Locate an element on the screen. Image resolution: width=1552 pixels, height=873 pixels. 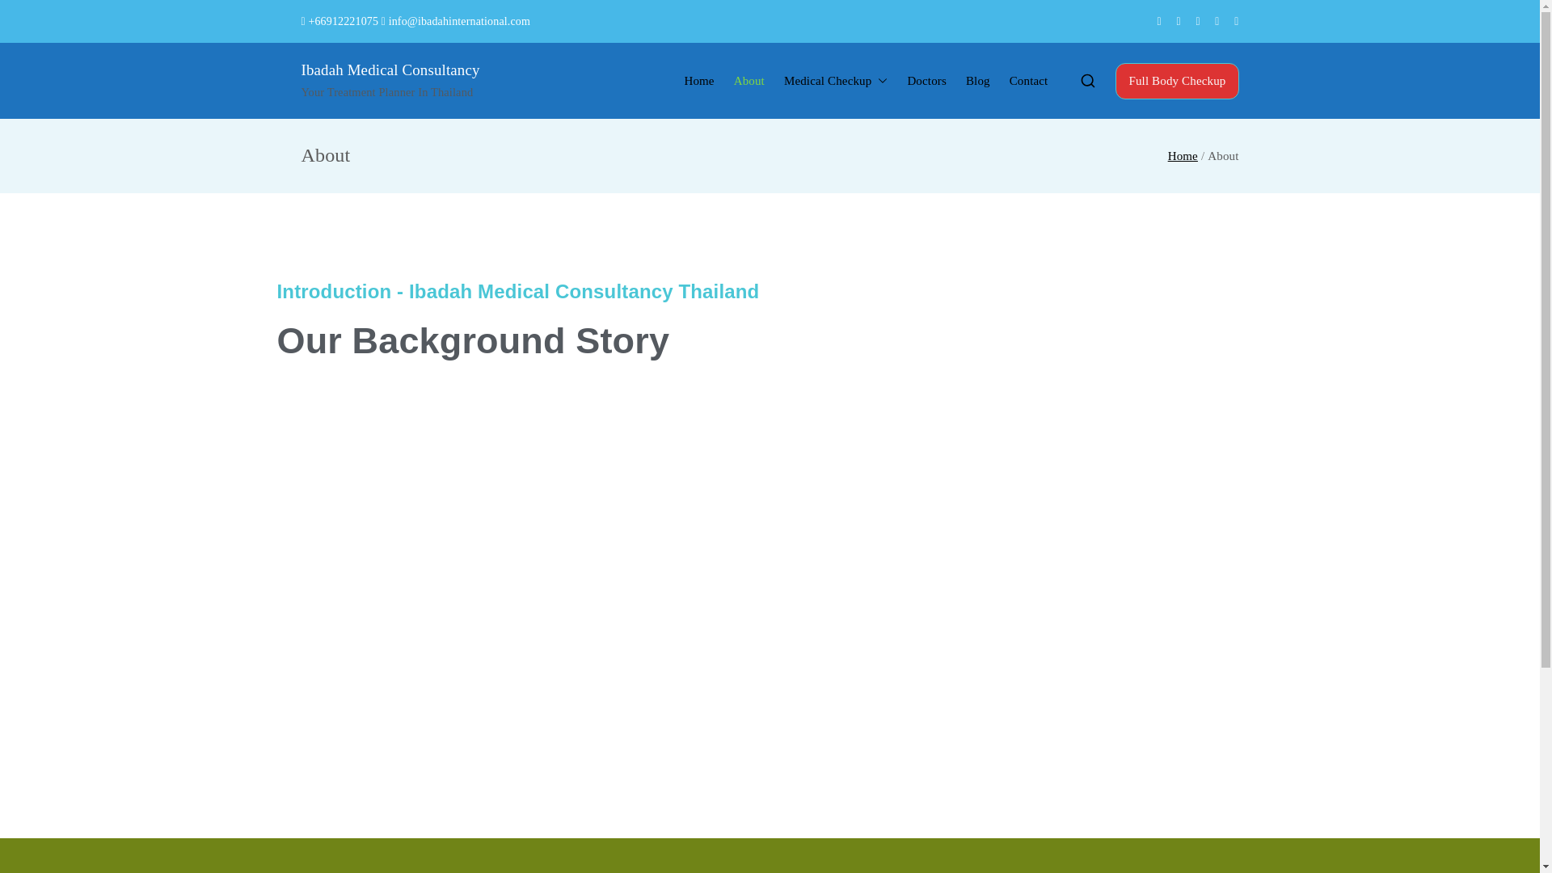
Doctors is located at coordinates (926, 81).